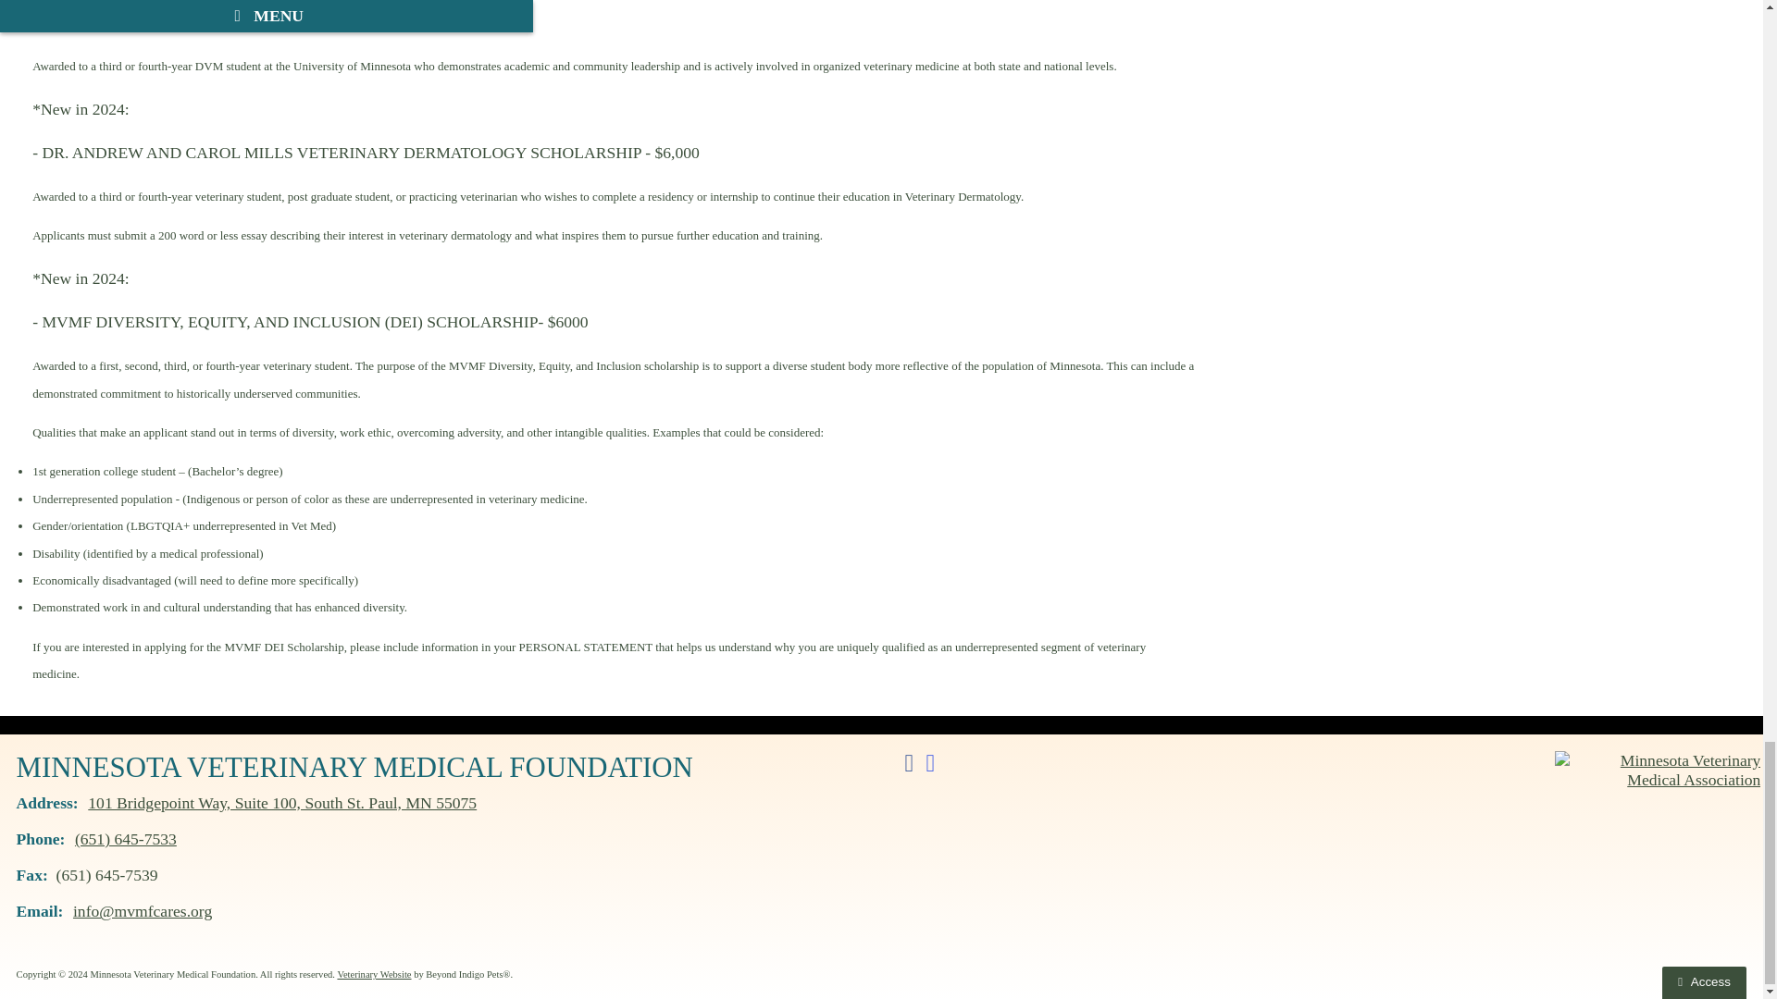 This screenshot has width=1777, height=999. I want to click on MVMA, so click(1658, 768).